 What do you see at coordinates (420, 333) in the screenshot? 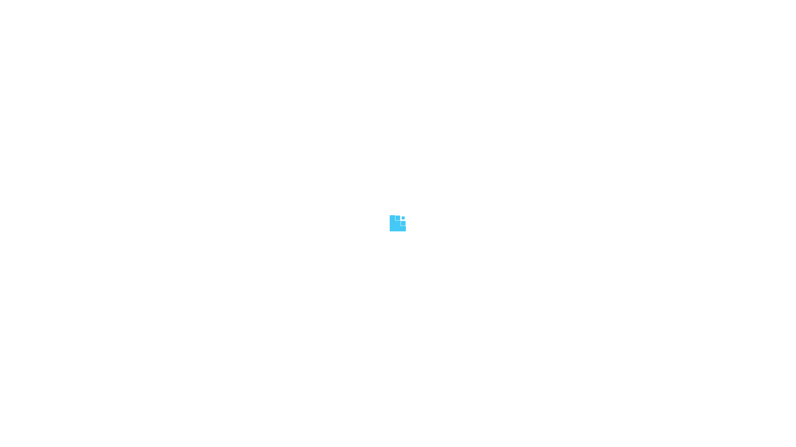
I see `Contact us` at bounding box center [420, 333].